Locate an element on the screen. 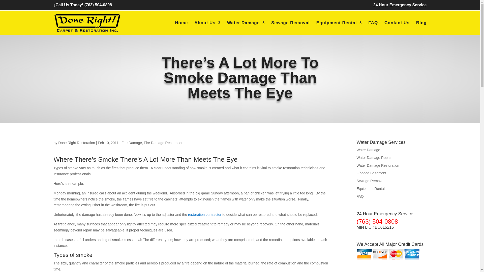 Image resolution: width=484 pixels, height=272 pixels. About Us is located at coordinates (207, 28).